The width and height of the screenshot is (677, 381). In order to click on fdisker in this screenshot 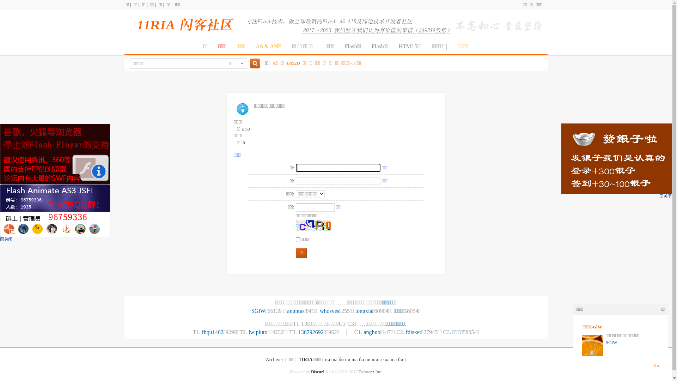, I will do `click(414, 332)`.